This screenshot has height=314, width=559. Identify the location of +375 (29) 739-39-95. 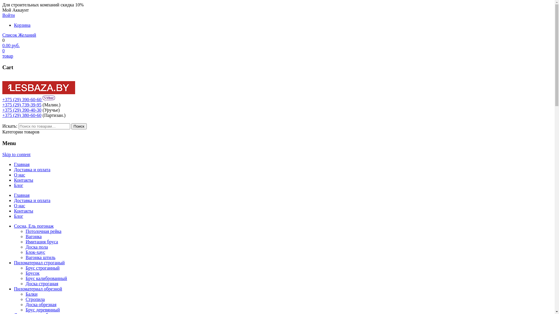
(22, 105).